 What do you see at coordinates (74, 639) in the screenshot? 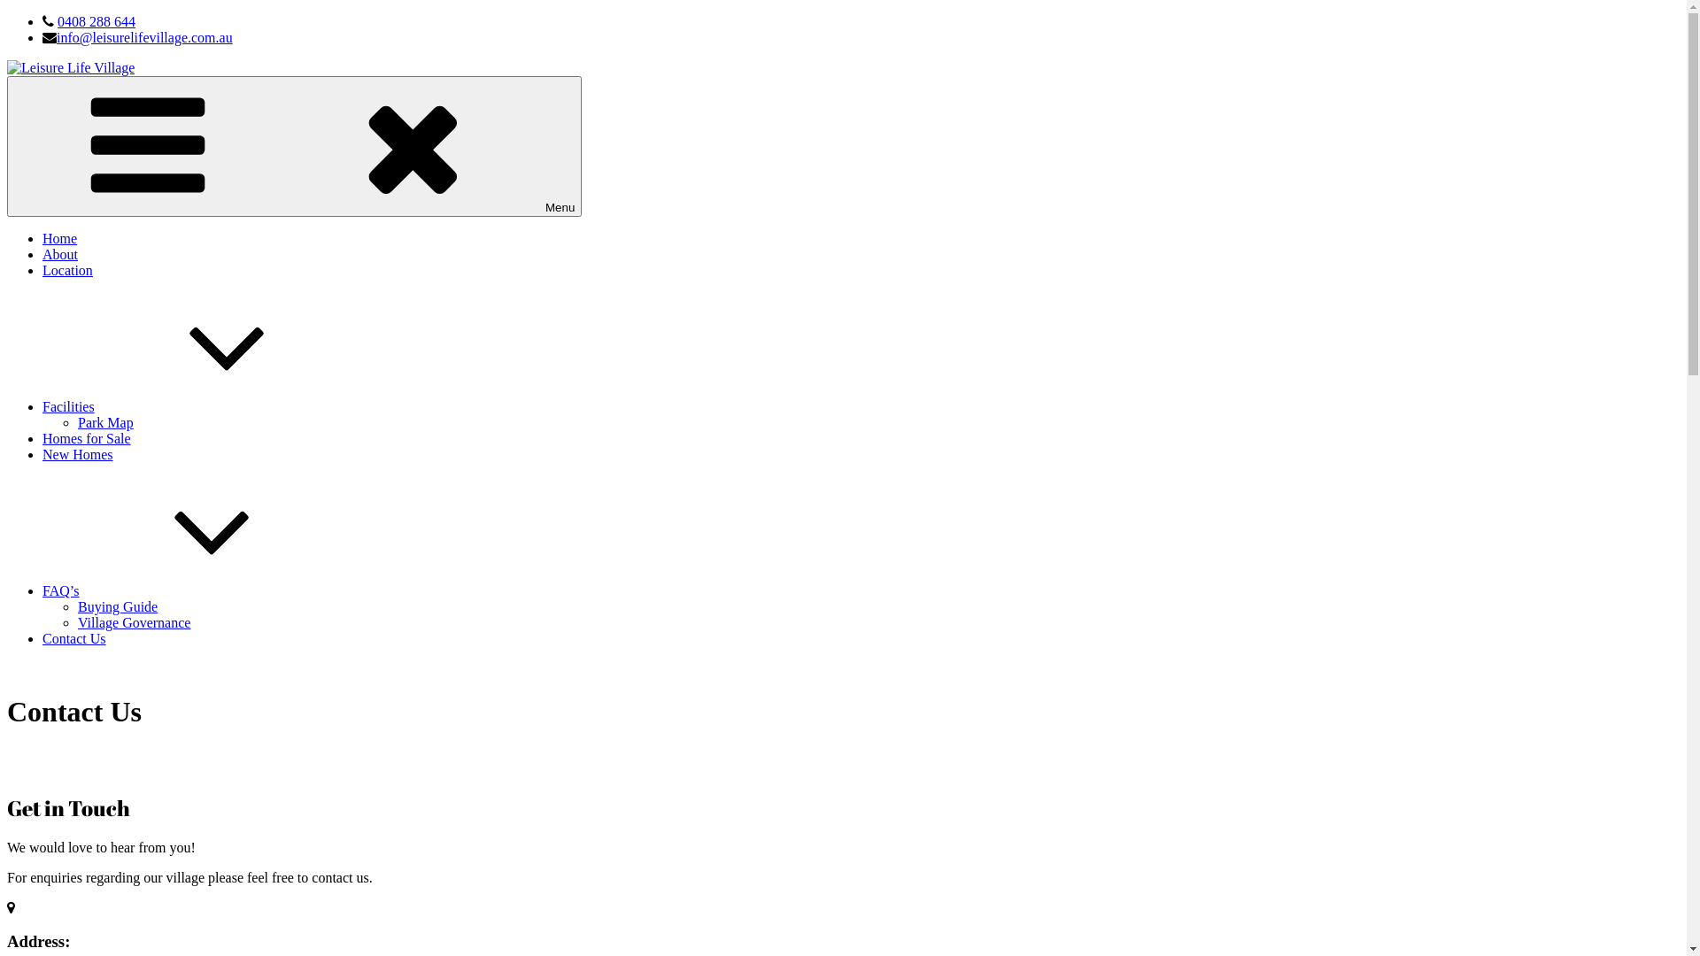
I see `Contact Us` at bounding box center [74, 639].